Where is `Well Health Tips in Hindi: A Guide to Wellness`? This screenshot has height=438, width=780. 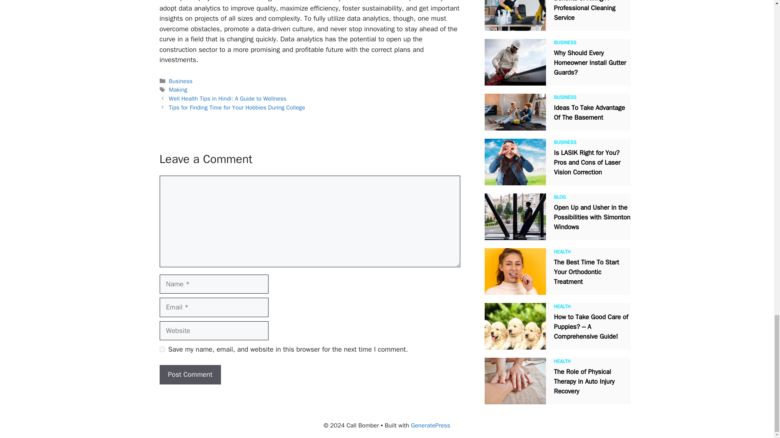 Well Health Tips in Hindi: A Guide to Wellness is located at coordinates (227, 98).